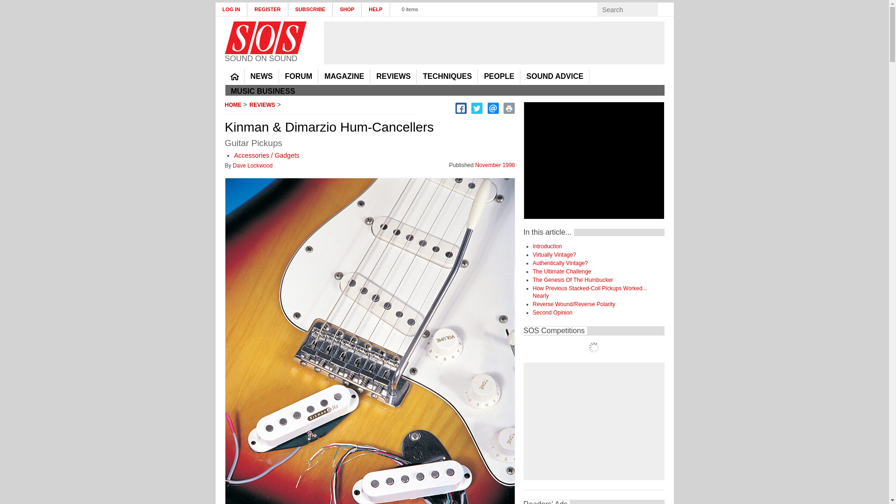 The height and width of the screenshot is (504, 896). I want to click on REGISTER, so click(267, 9).